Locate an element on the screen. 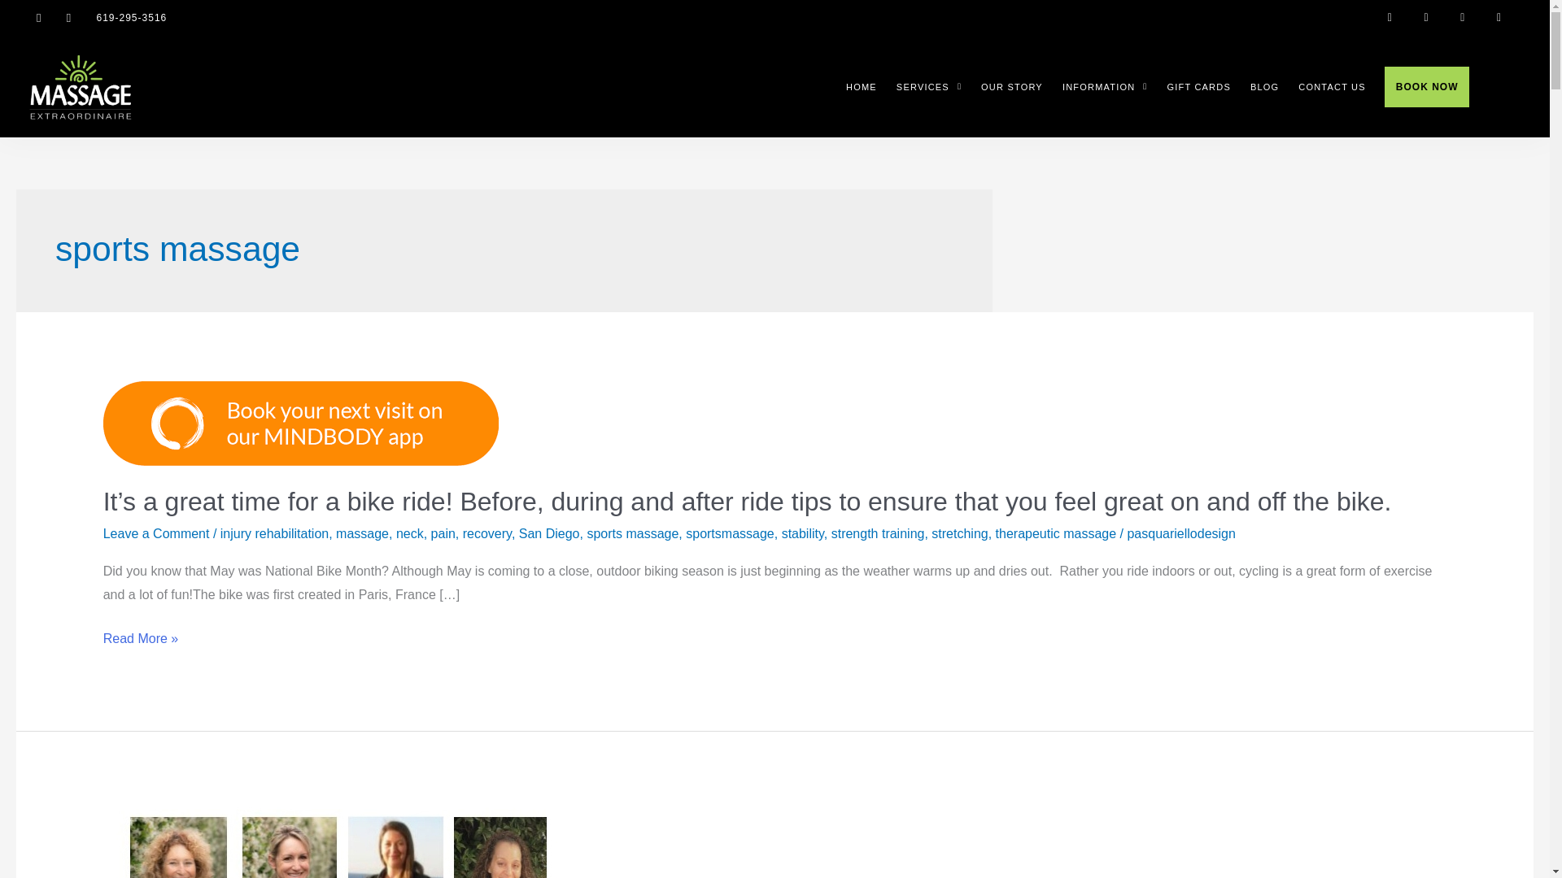 The image size is (1562, 878). HOME is located at coordinates (862, 85).